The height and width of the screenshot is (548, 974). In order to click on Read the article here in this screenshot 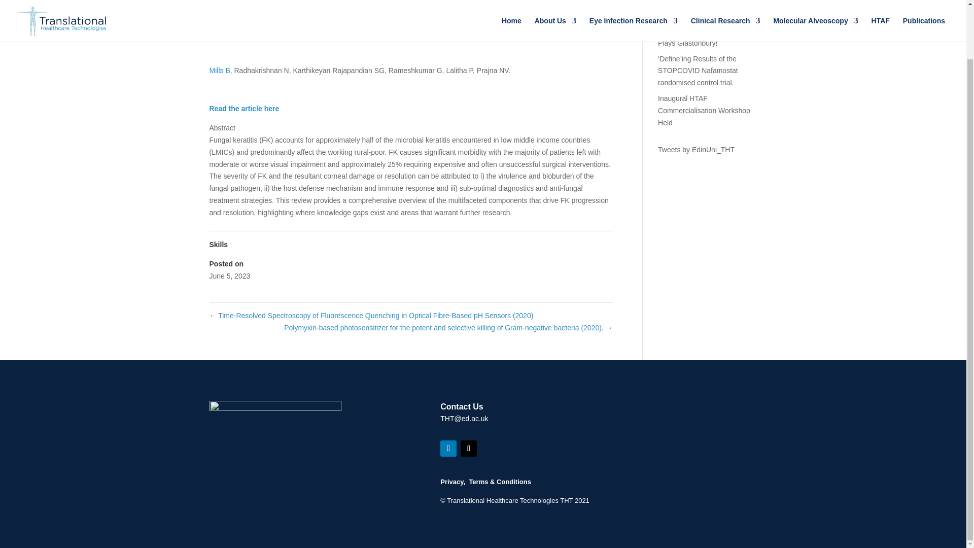, I will do `click(243, 109)`.